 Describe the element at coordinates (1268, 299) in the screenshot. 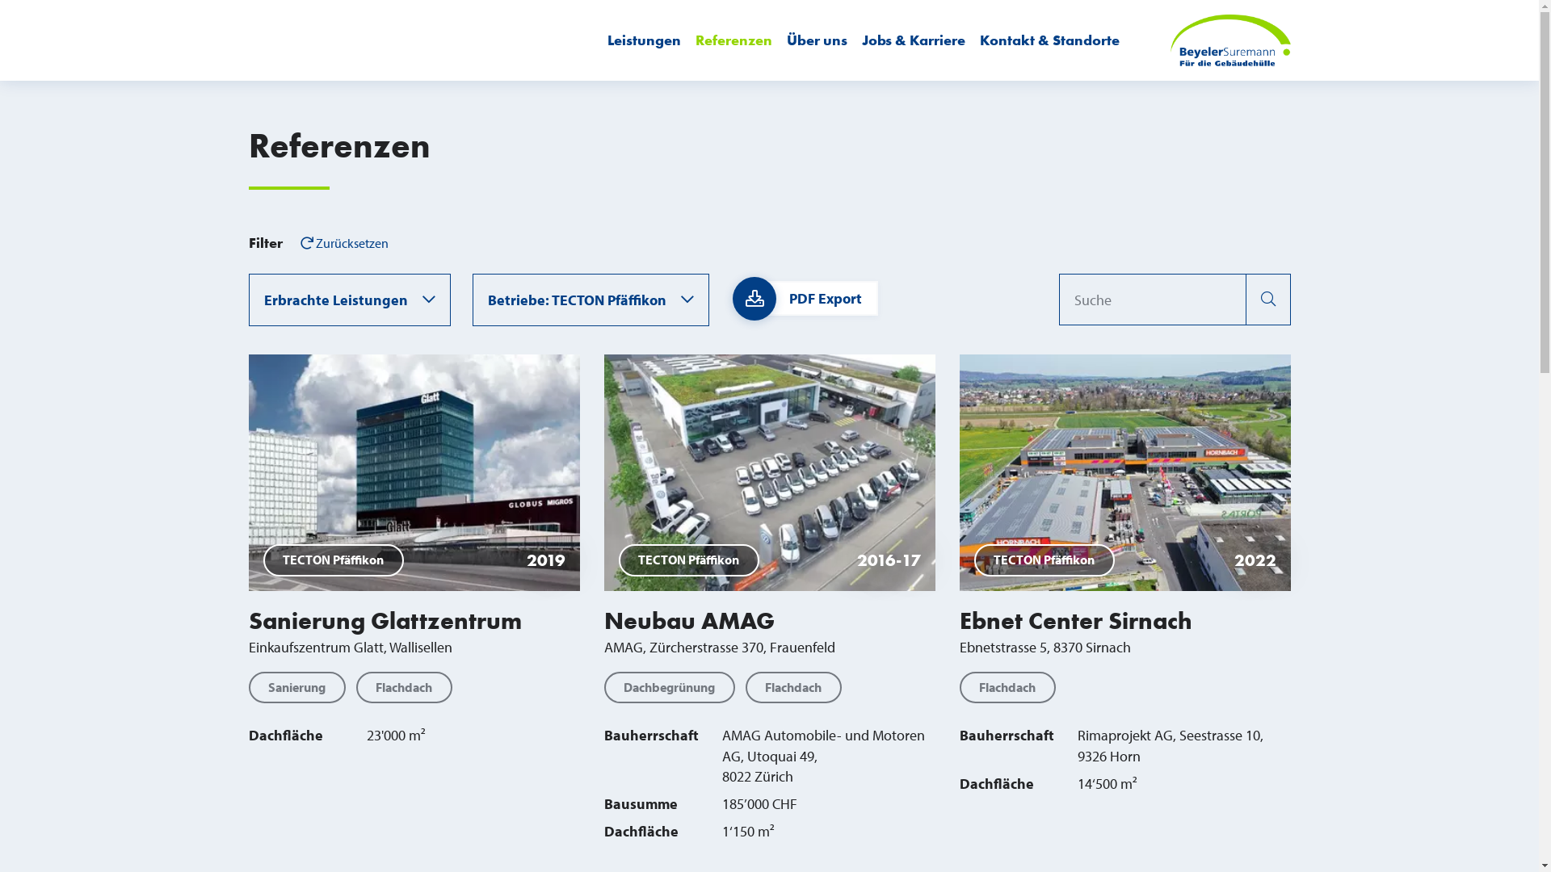

I see `Jetzt Suchen` at that location.